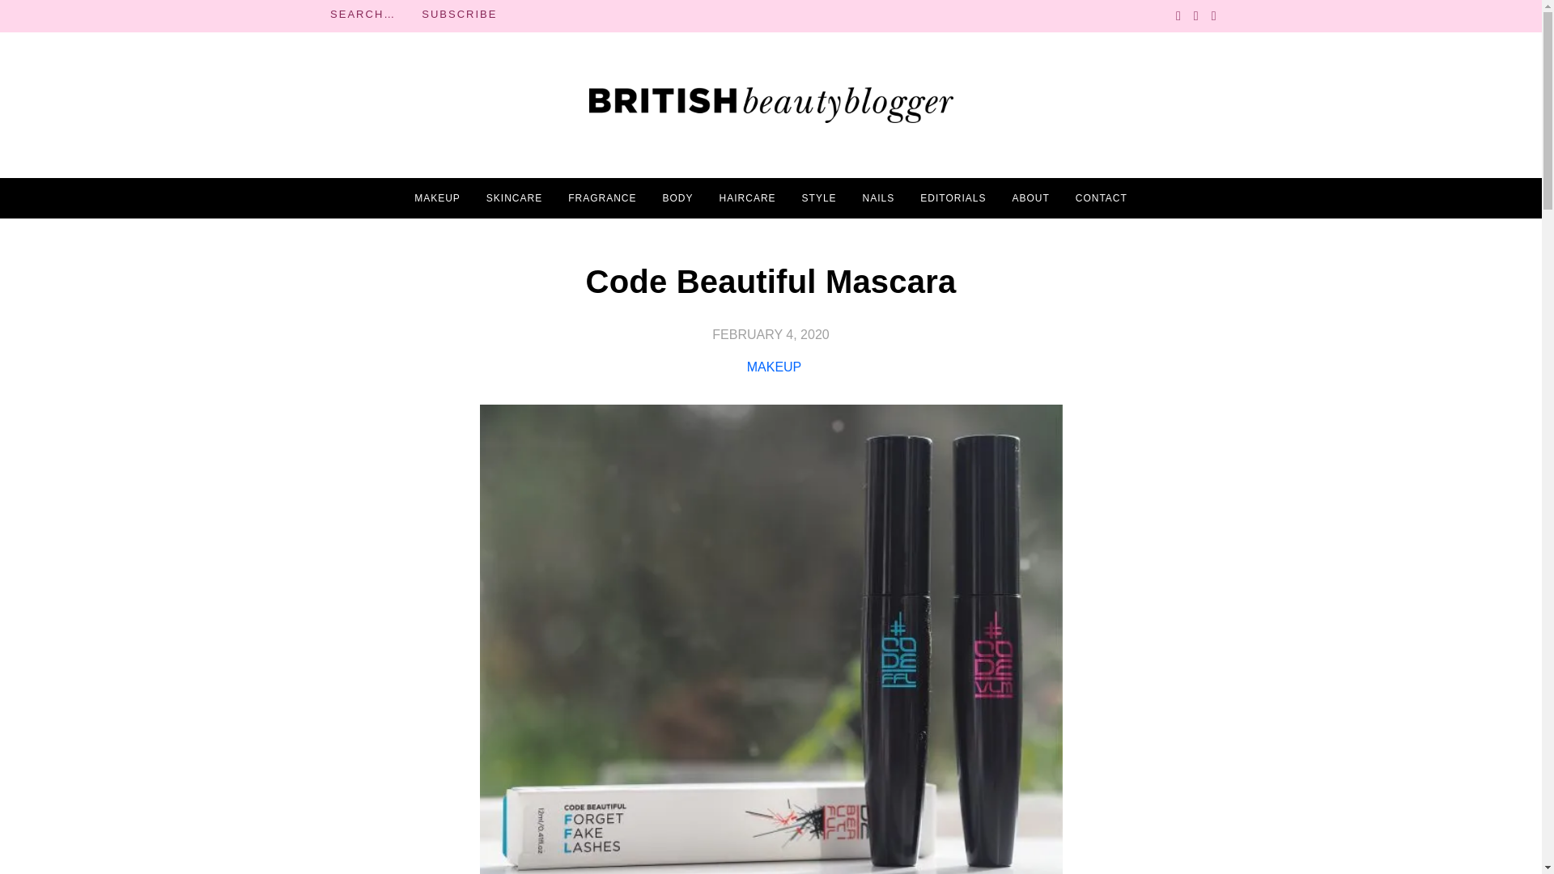  I want to click on HAIRCARE, so click(747, 198).